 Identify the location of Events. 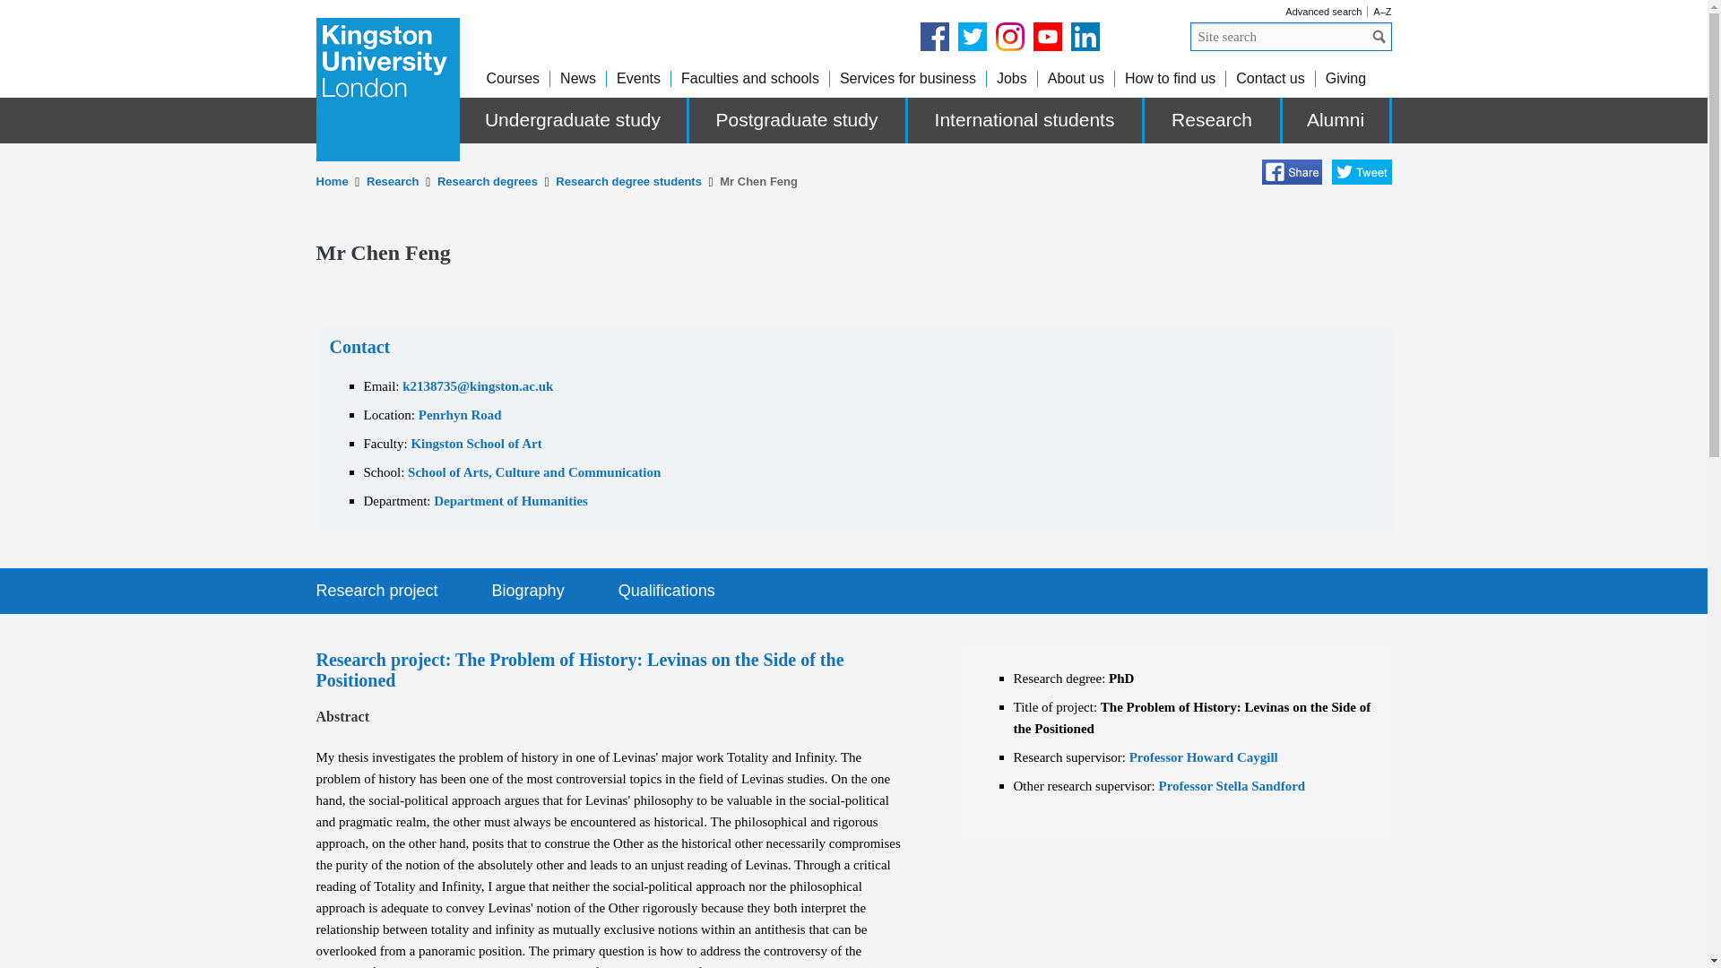
(638, 78).